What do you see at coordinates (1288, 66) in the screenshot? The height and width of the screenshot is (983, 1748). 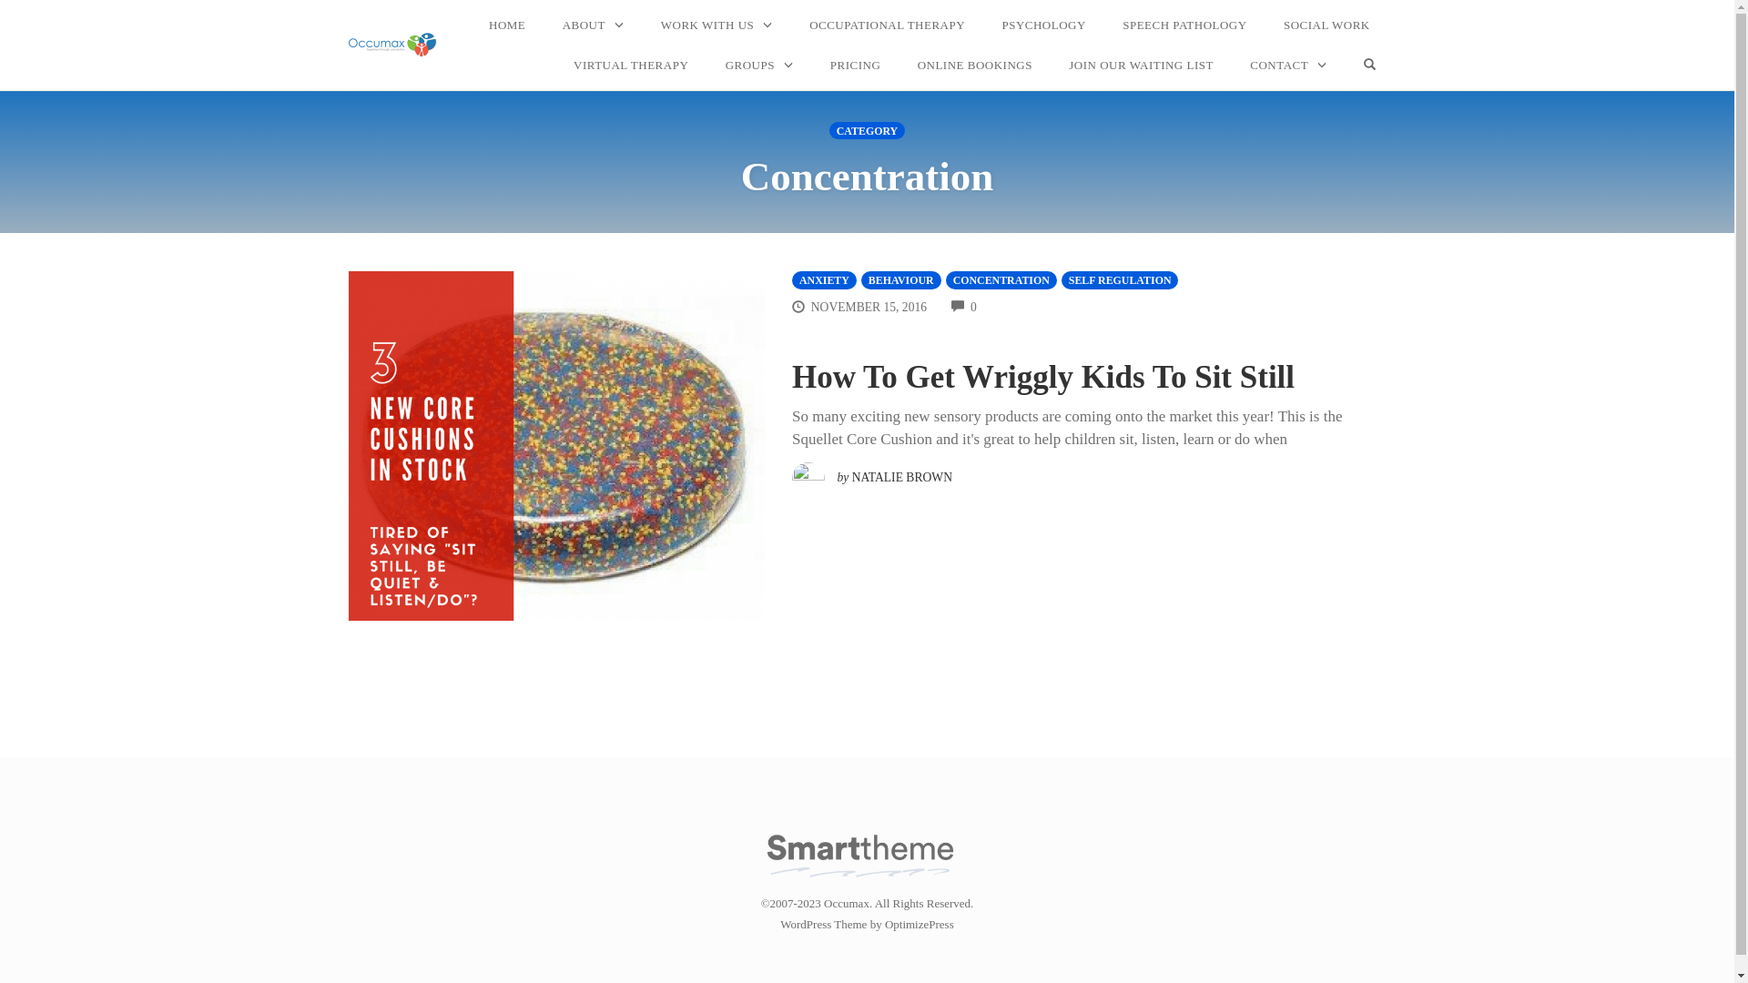 I see `CONTACT` at bounding box center [1288, 66].